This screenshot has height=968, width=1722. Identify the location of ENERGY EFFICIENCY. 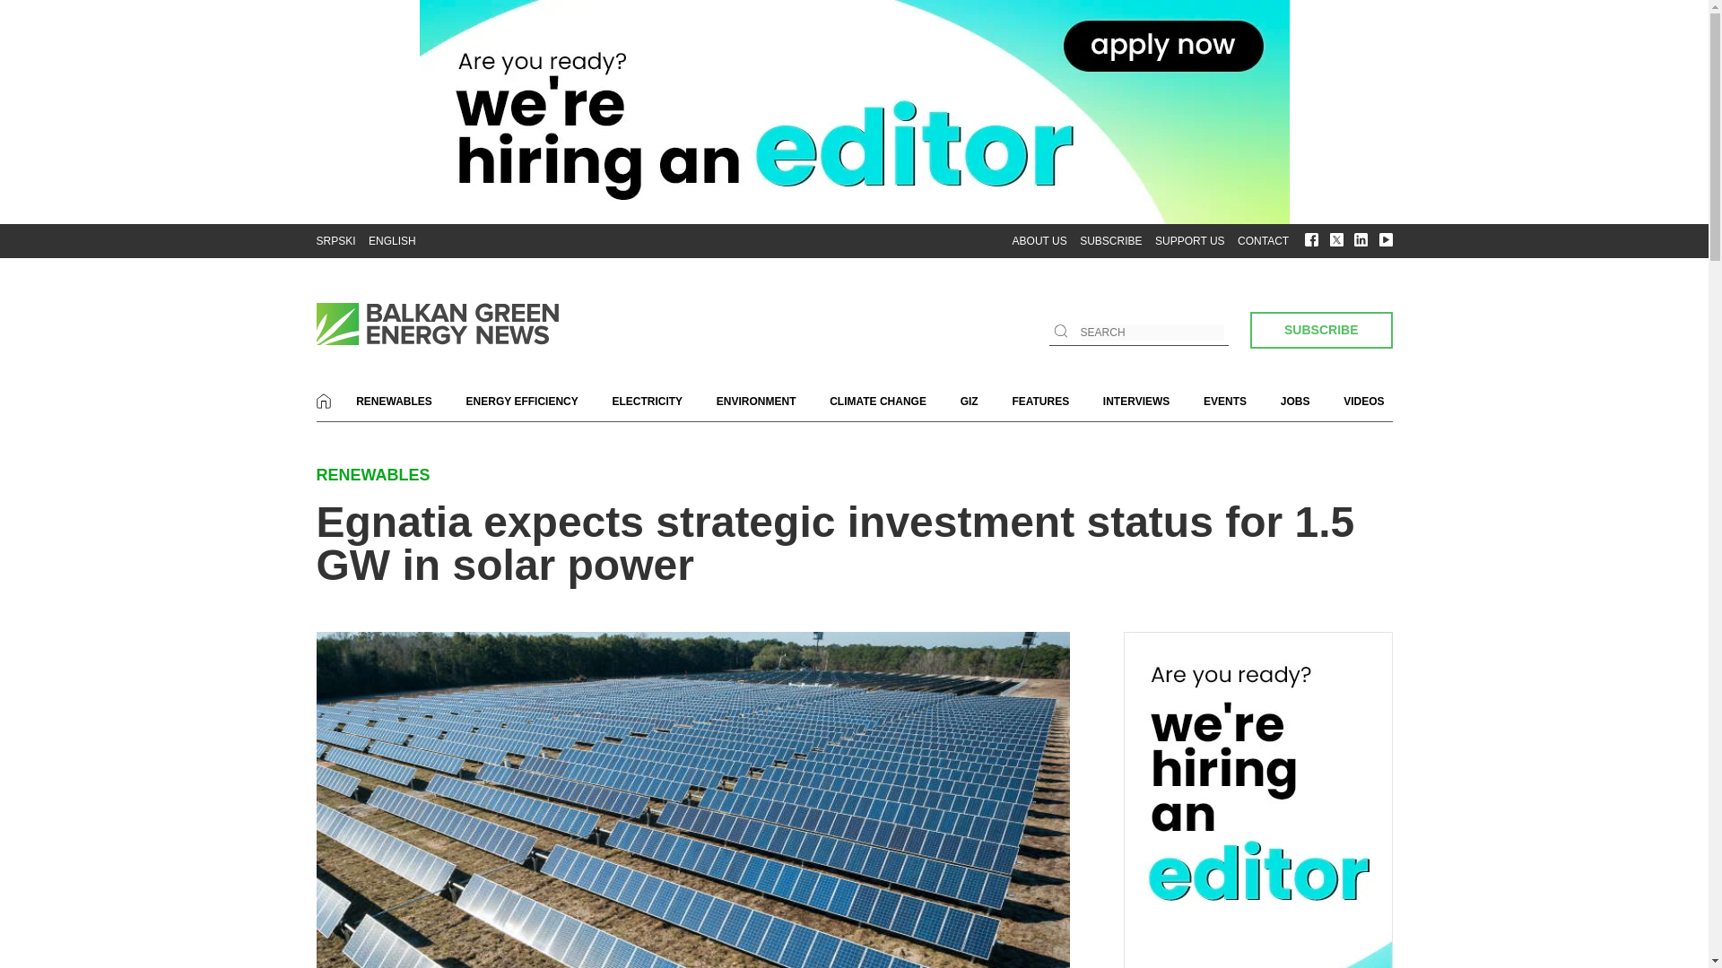
(522, 402).